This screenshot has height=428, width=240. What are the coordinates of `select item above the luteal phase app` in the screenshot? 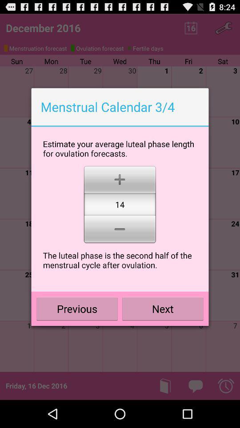 It's located at (120, 230).